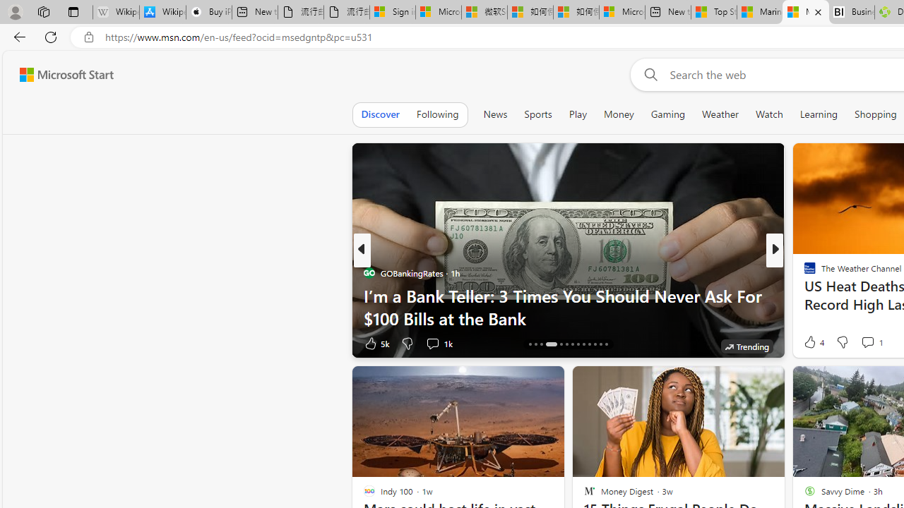 This screenshot has height=508, width=904. What do you see at coordinates (572, 344) in the screenshot?
I see `AutomationID: tab-20` at bounding box center [572, 344].